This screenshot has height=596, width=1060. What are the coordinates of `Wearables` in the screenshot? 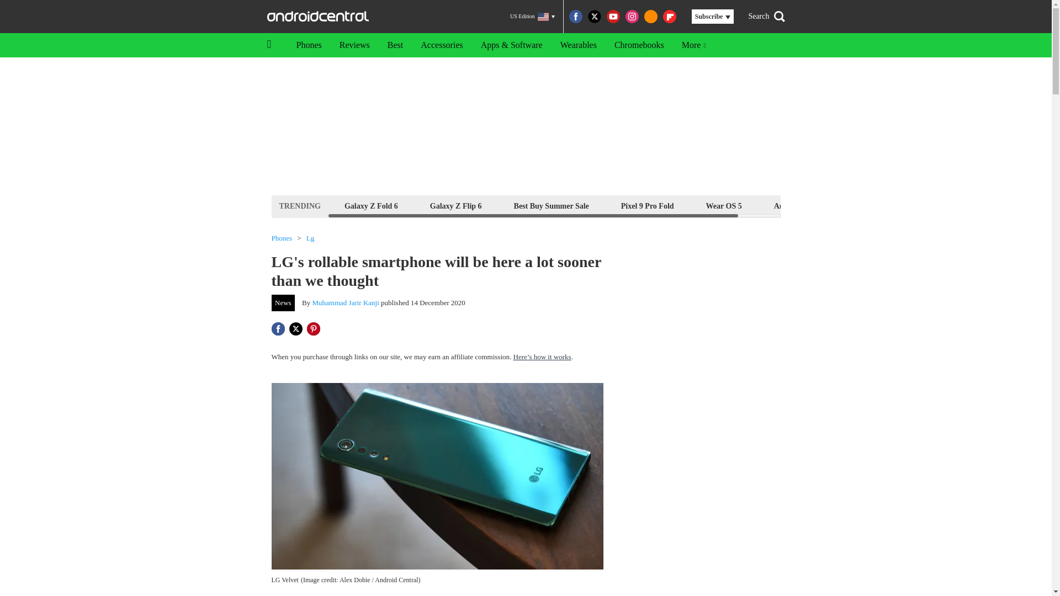 It's located at (578, 45).